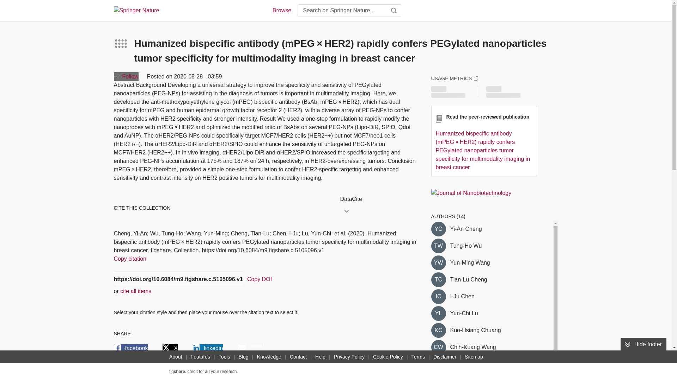  I want to click on USAGE METRICS, so click(454, 78).